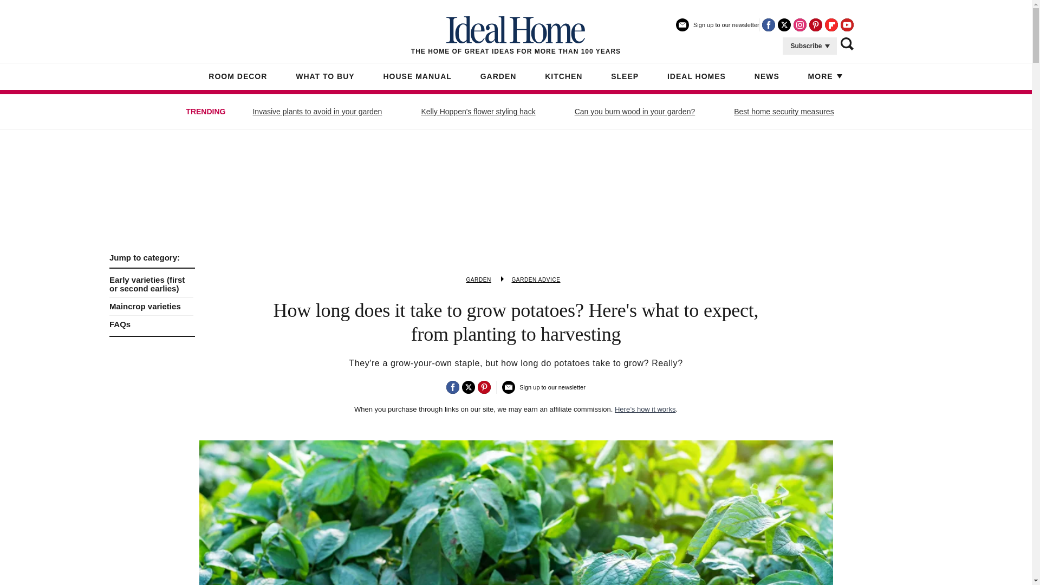 The image size is (1040, 585). I want to click on Sign up to our newsletter, so click(717, 29).